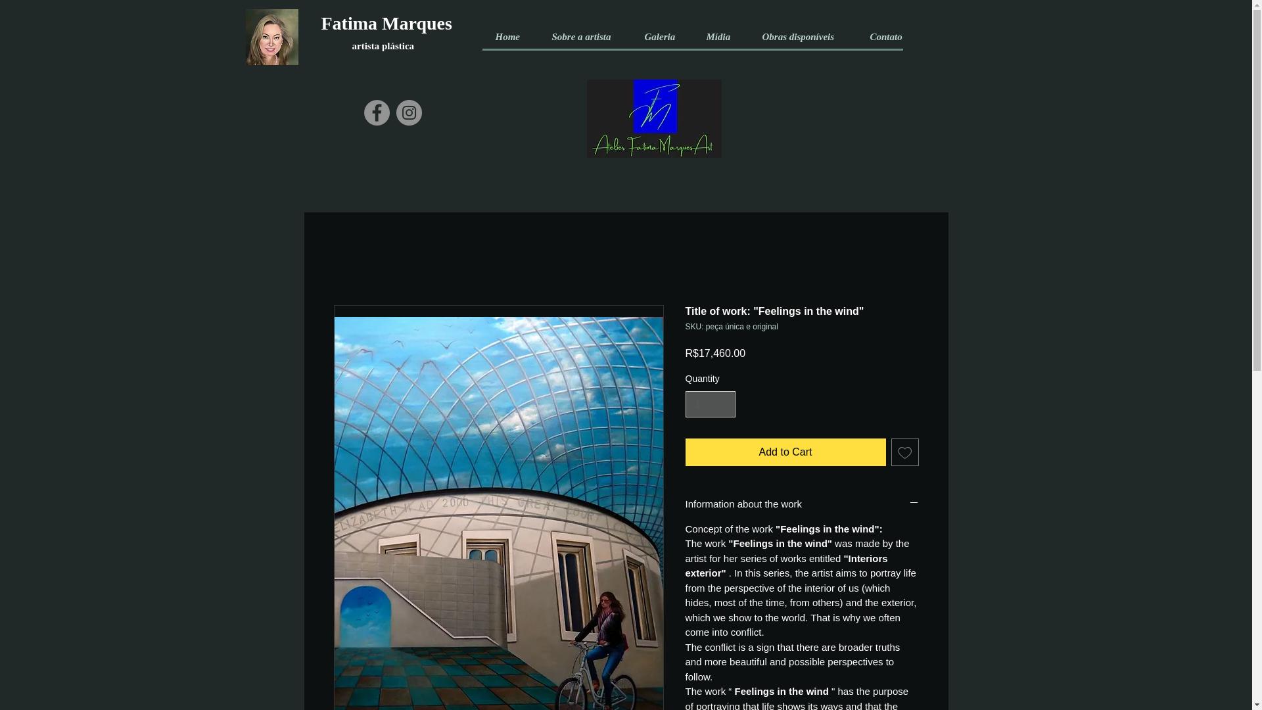 The height and width of the screenshot is (710, 1262). Describe the element at coordinates (889, 37) in the screenshot. I see `Contato` at that location.